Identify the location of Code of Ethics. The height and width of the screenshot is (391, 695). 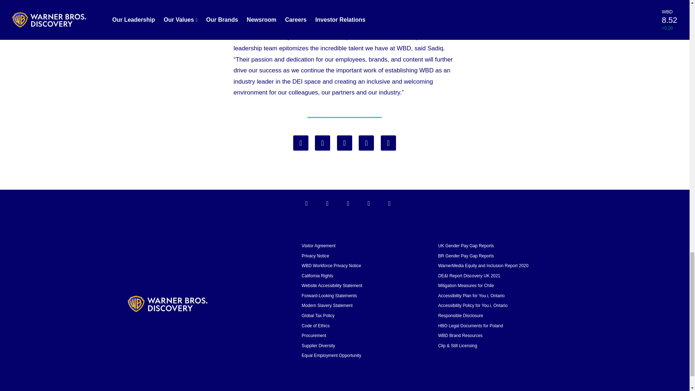
(316, 326).